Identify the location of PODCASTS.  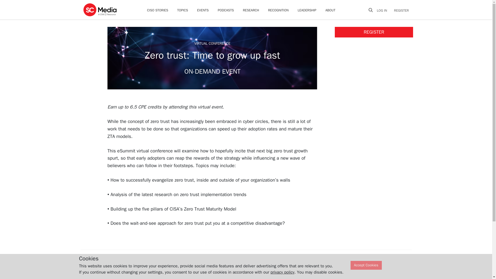
(226, 10).